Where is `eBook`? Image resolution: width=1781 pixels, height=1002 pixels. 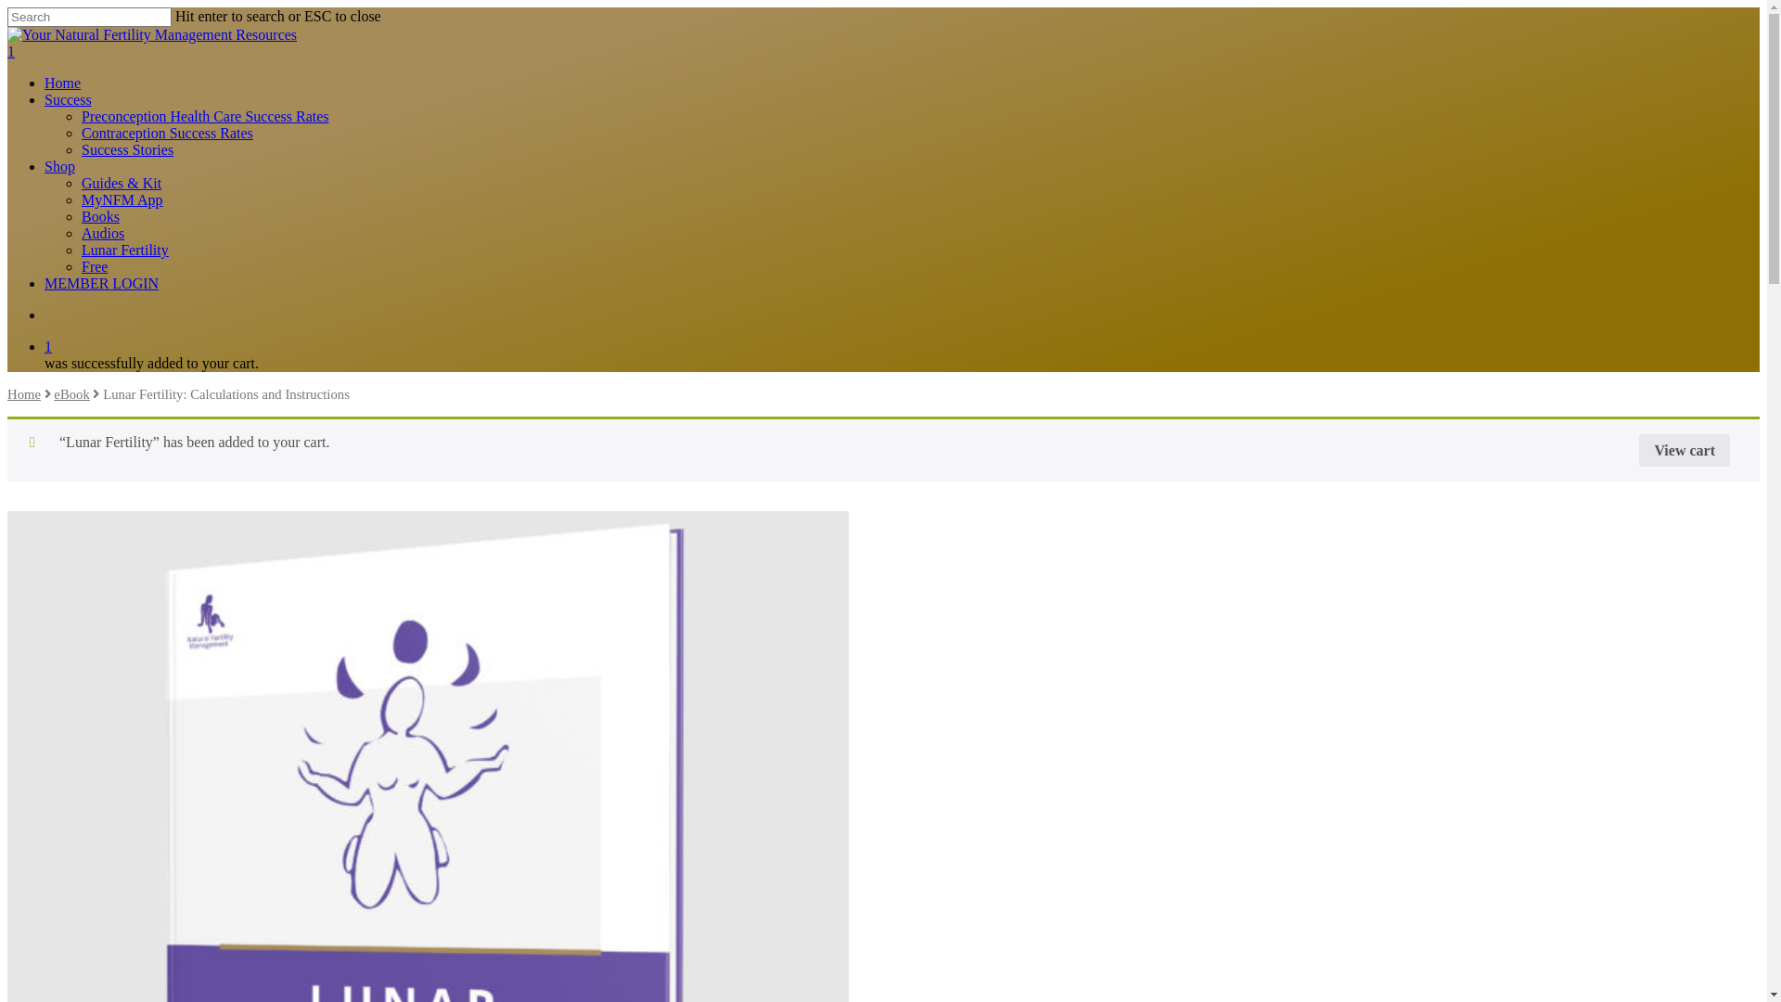
eBook is located at coordinates (71, 394).